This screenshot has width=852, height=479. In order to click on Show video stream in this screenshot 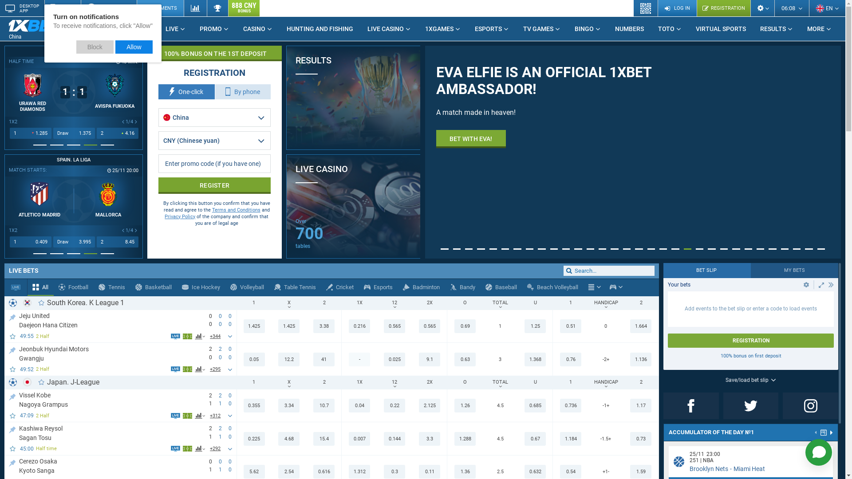, I will do `click(176, 336)`.